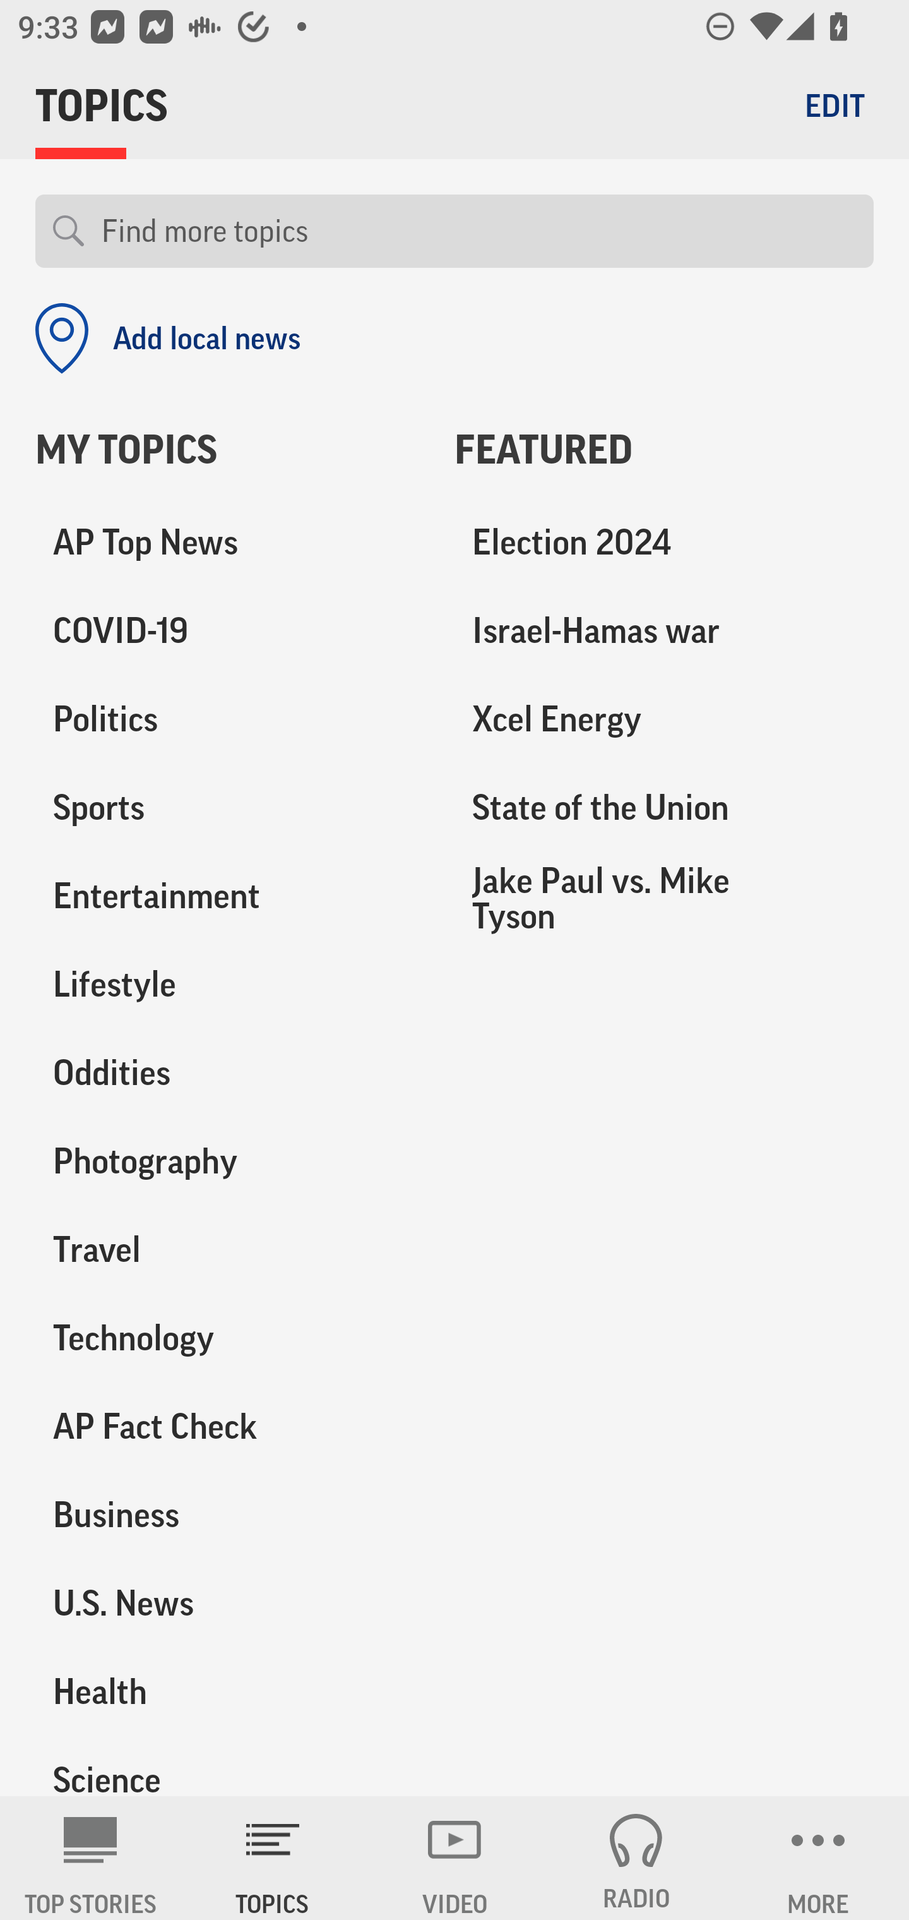 The width and height of the screenshot is (909, 1920). I want to click on Health, so click(227, 1691).